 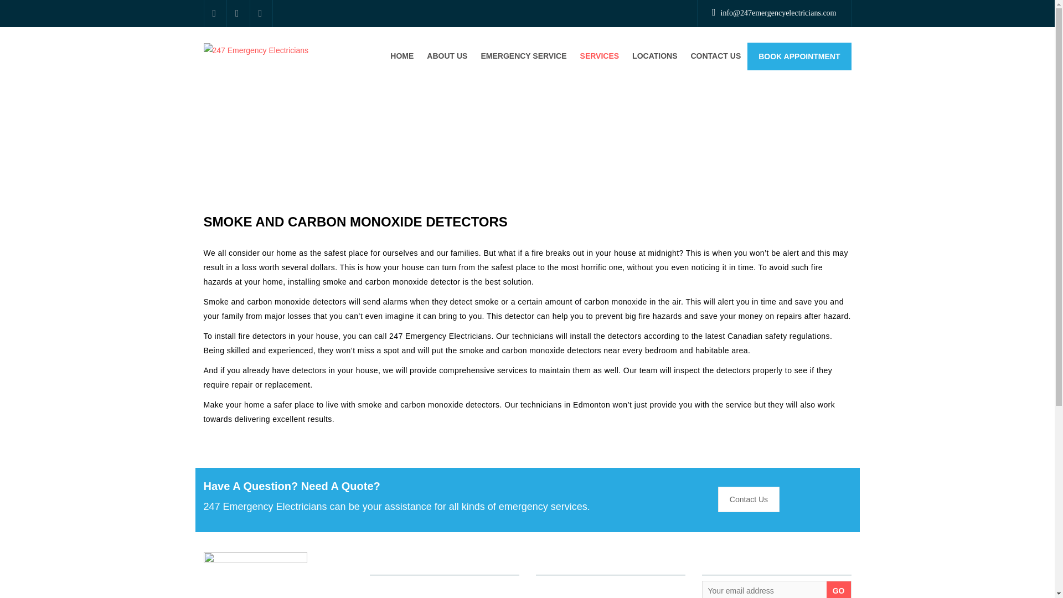 I want to click on EMERGENCY SERVICE, so click(x=523, y=56).